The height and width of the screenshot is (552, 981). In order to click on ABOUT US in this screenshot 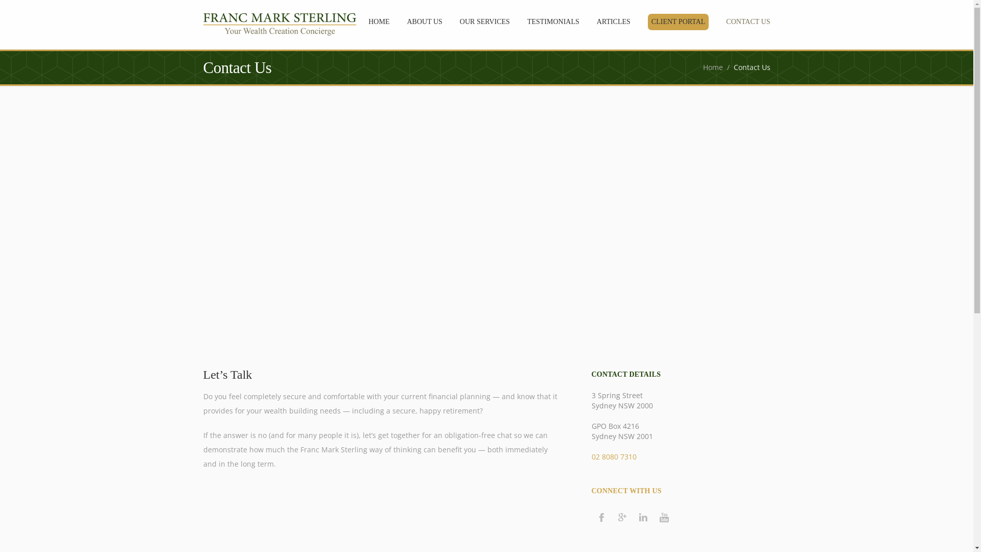, I will do `click(424, 23)`.